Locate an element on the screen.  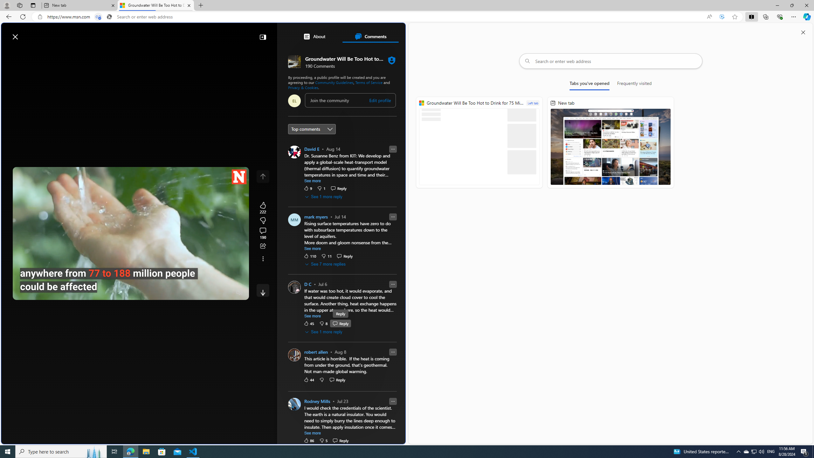
Pause is located at coordinates (22, 293).